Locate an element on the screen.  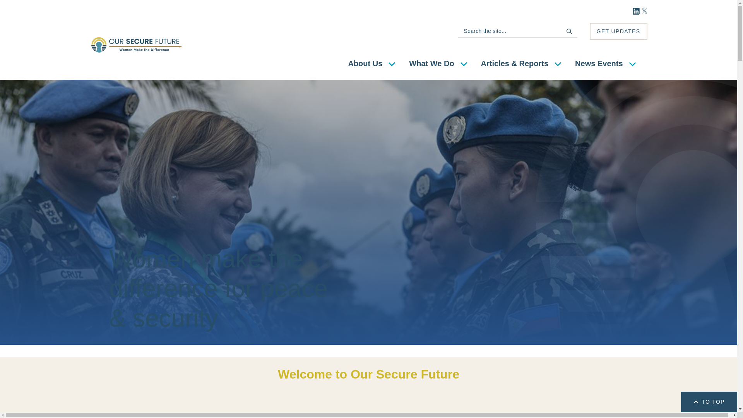
Home is located at coordinates (136, 45).